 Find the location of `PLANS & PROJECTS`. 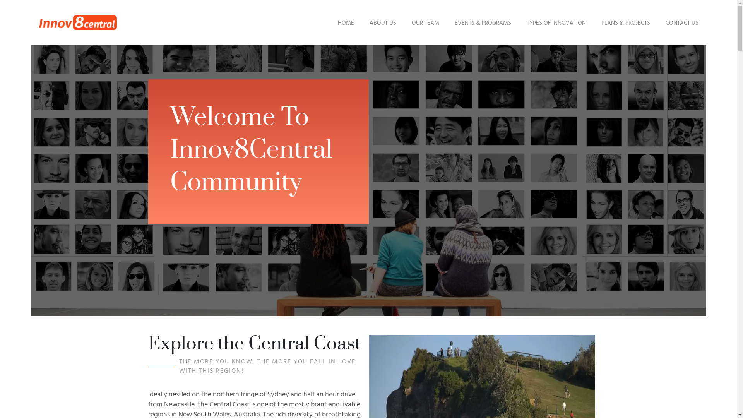

PLANS & PROJECTS is located at coordinates (626, 23).